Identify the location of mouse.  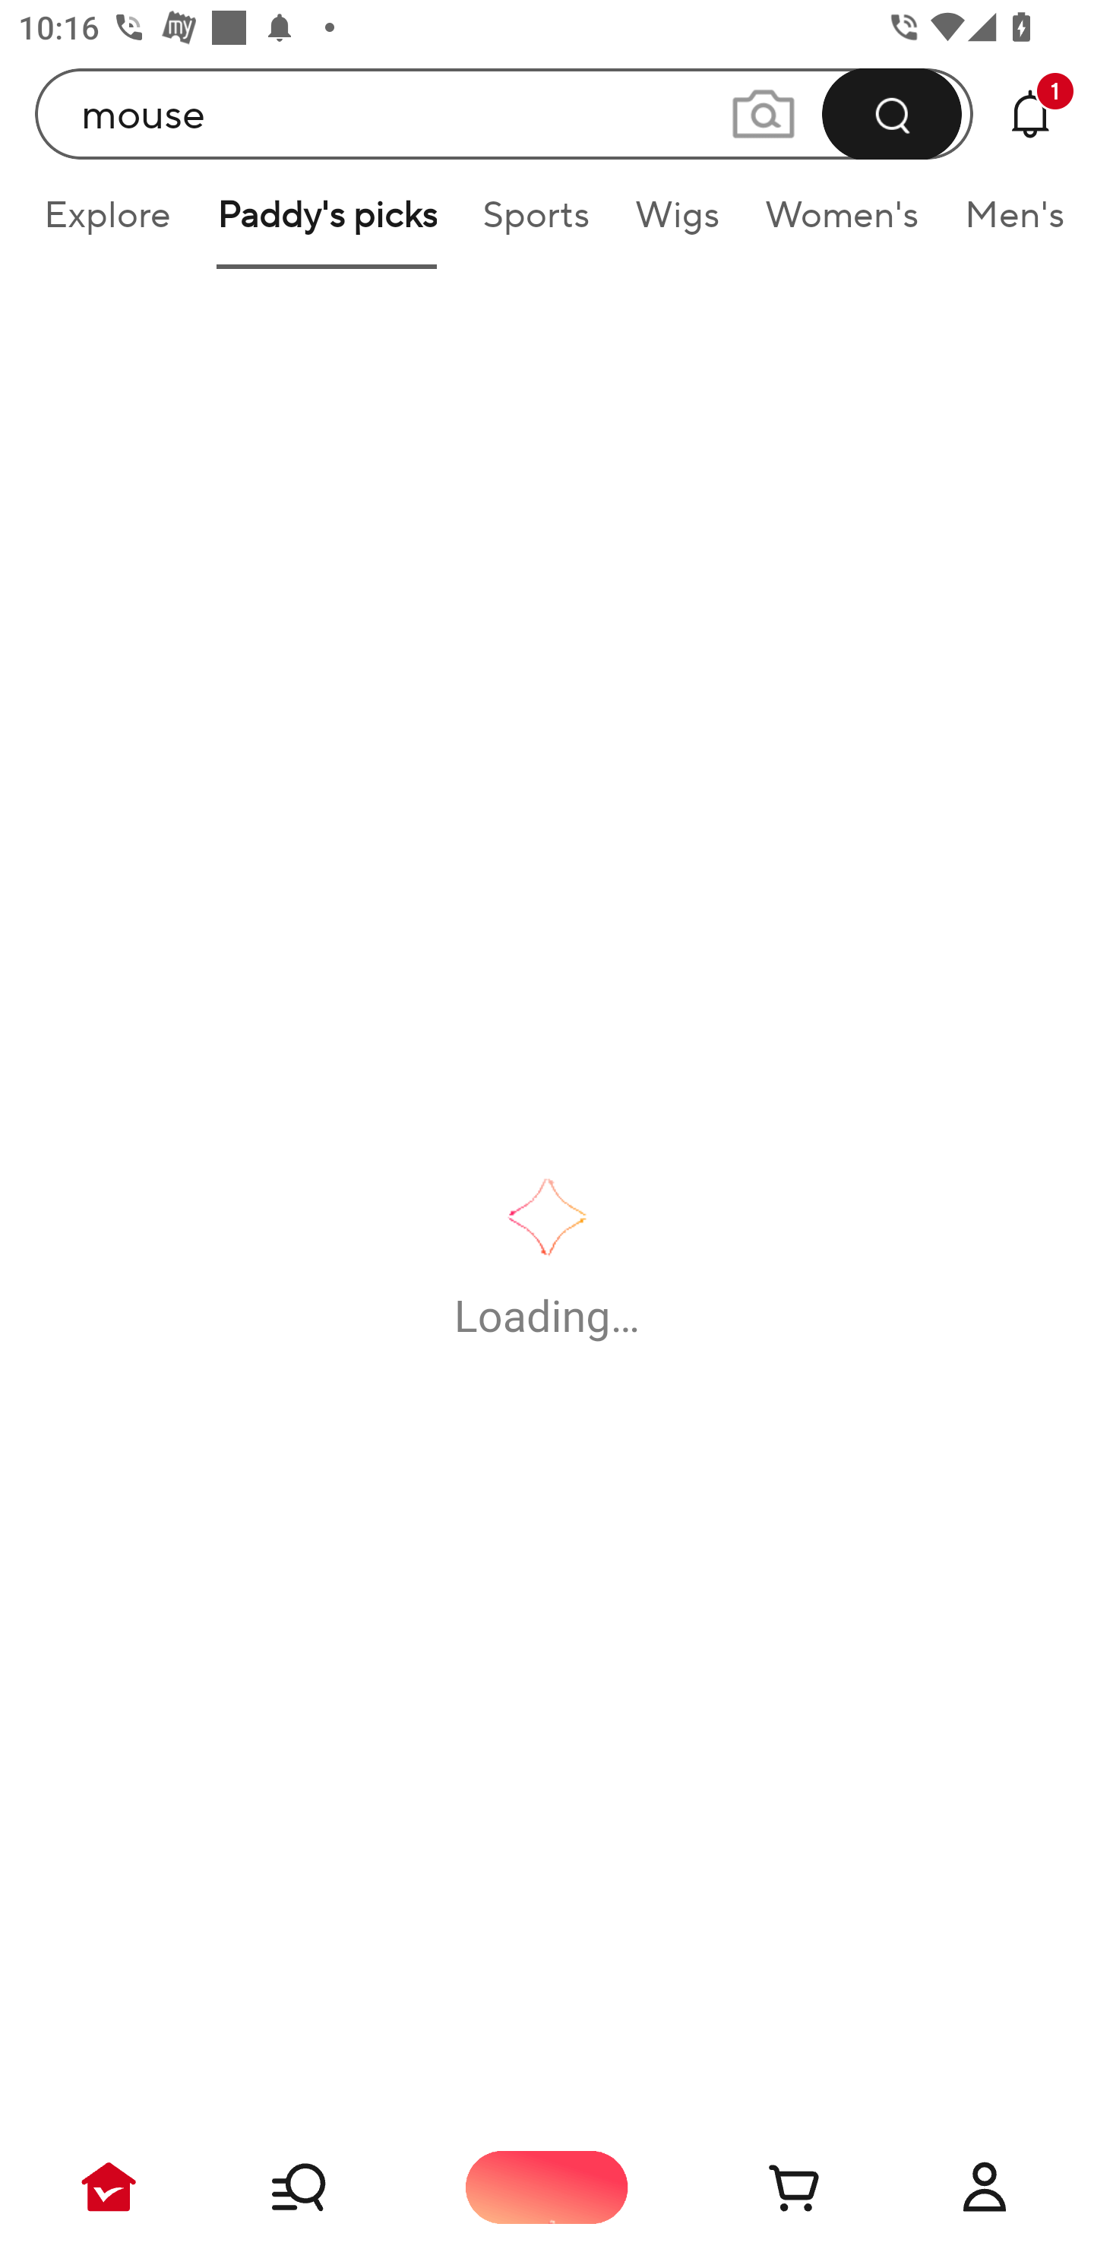
(504, 113).